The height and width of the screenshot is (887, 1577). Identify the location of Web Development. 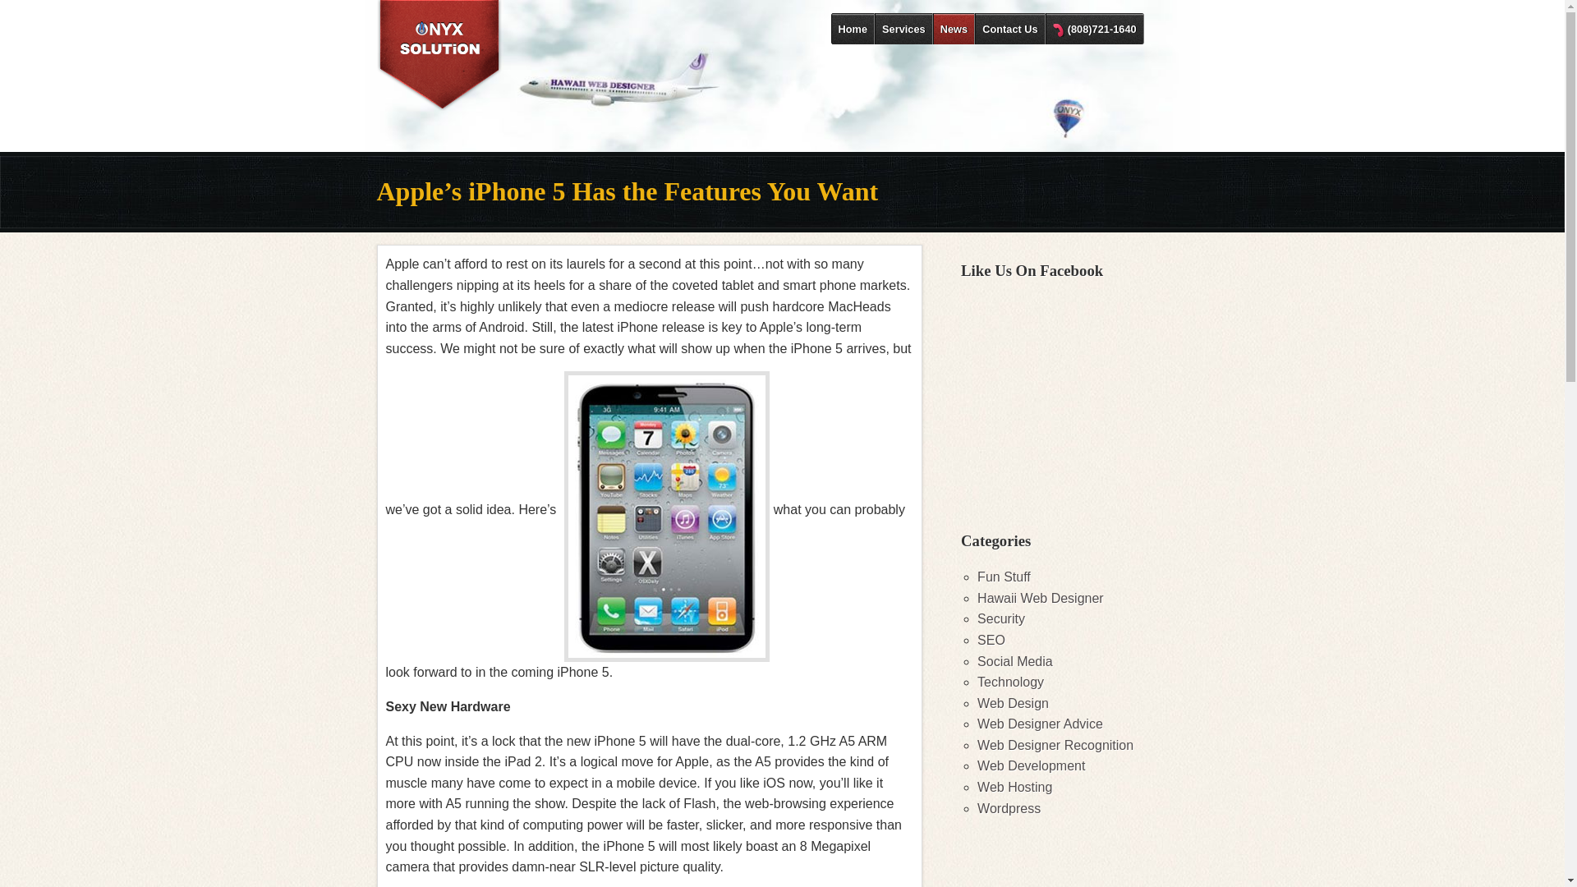
(1031, 765).